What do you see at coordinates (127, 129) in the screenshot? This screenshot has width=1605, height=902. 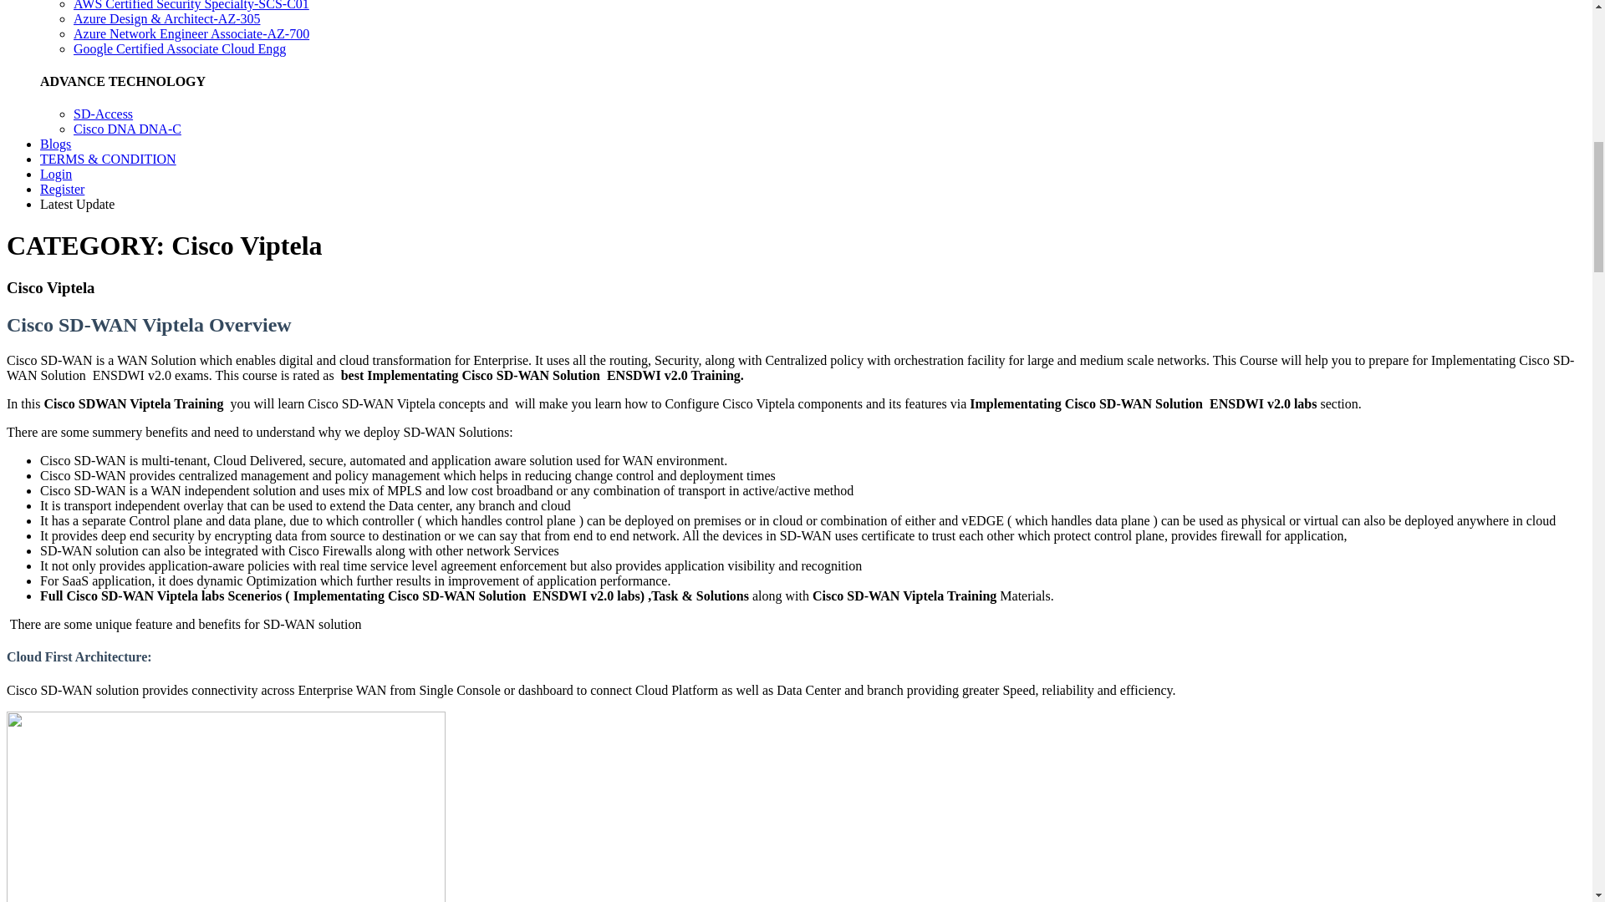 I see `Cisco DNA DNA-C` at bounding box center [127, 129].